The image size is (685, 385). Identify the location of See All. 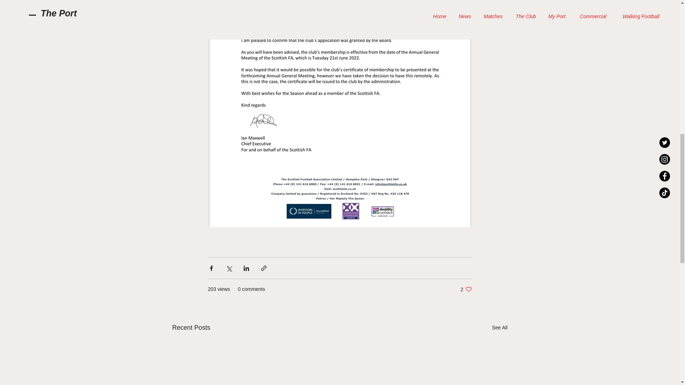
(466, 289).